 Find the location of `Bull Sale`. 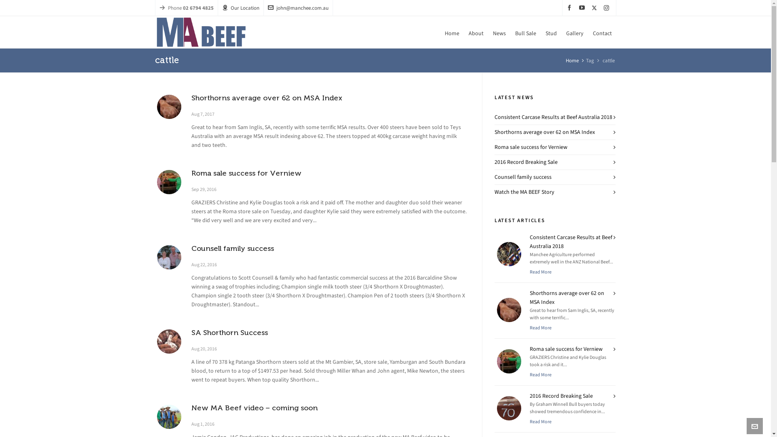

Bull Sale is located at coordinates (526, 32).